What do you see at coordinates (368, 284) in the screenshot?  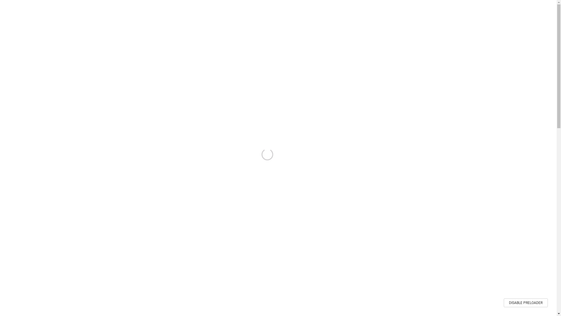 I see `Maart 2022` at bounding box center [368, 284].